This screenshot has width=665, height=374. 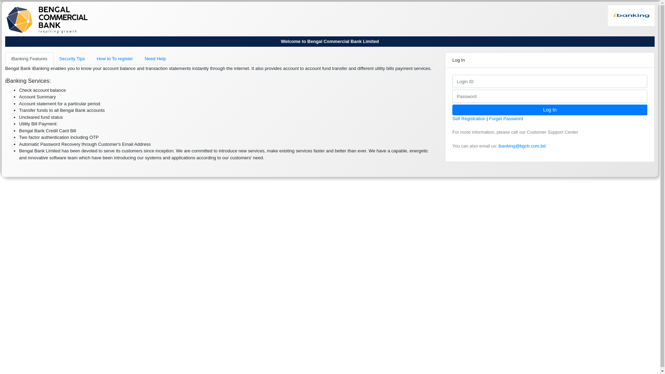 What do you see at coordinates (470, 118) in the screenshot?
I see `Self Registration` at bounding box center [470, 118].